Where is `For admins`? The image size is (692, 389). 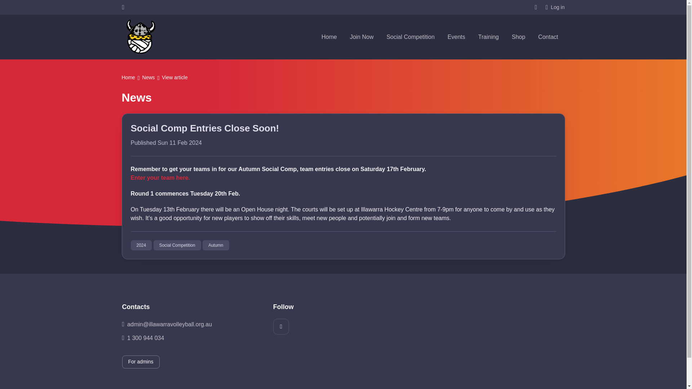
For admins is located at coordinates (140, 362).